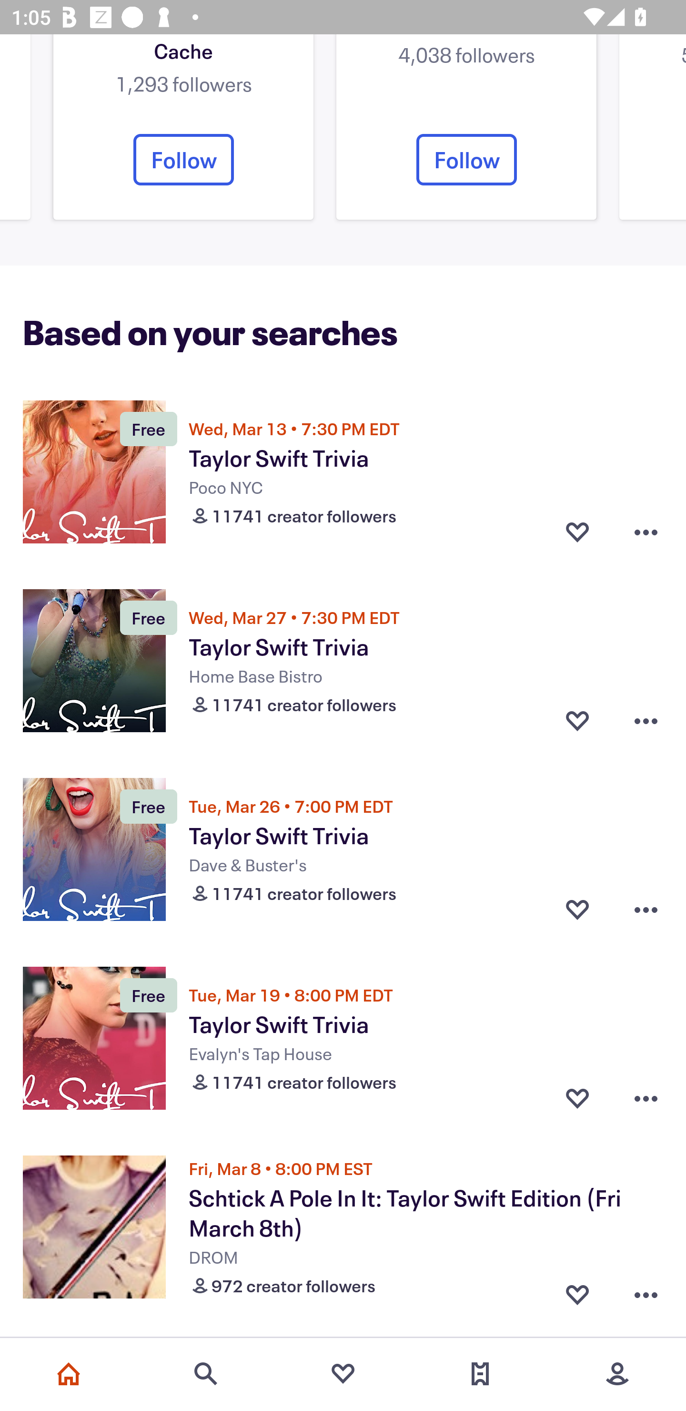  Describe the element at coordinates (206, 1374) in the screenshot. I see `Search events` at that location.